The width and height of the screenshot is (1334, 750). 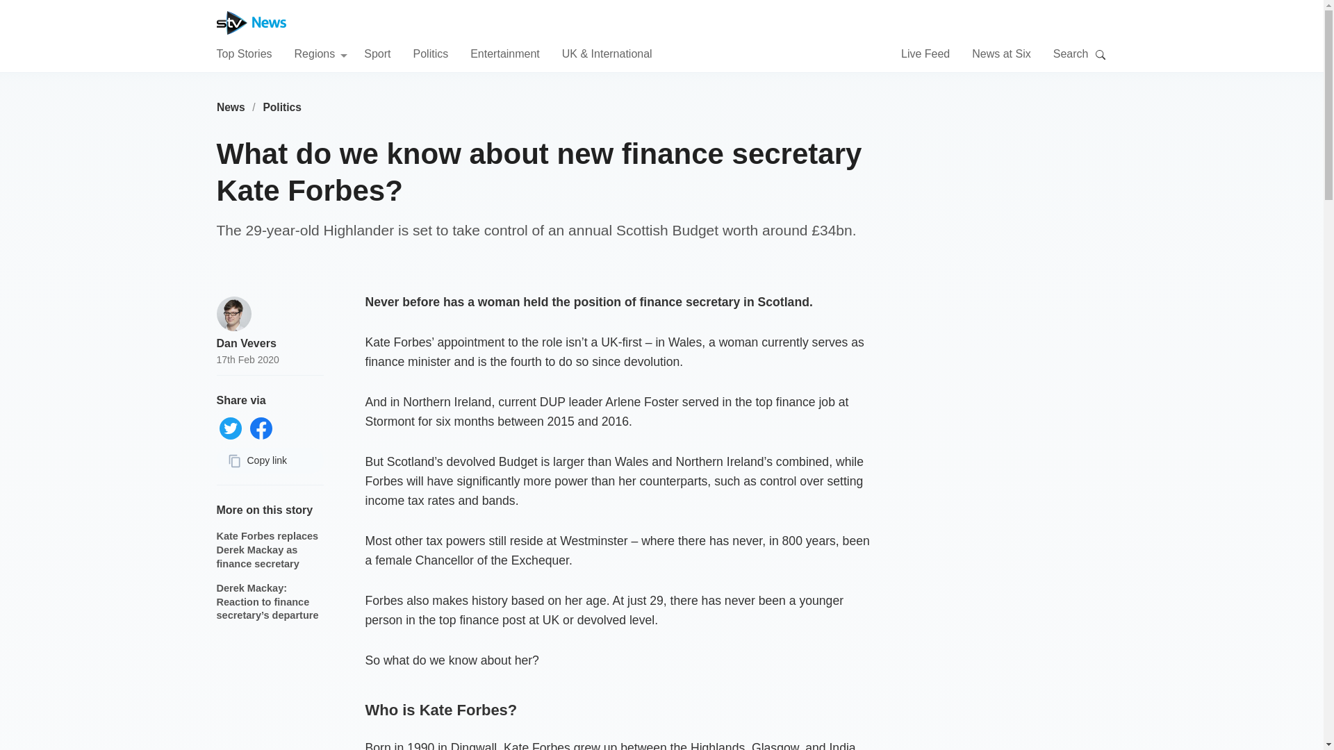 I want to click on Top Stories, so click(x=244, y=53).